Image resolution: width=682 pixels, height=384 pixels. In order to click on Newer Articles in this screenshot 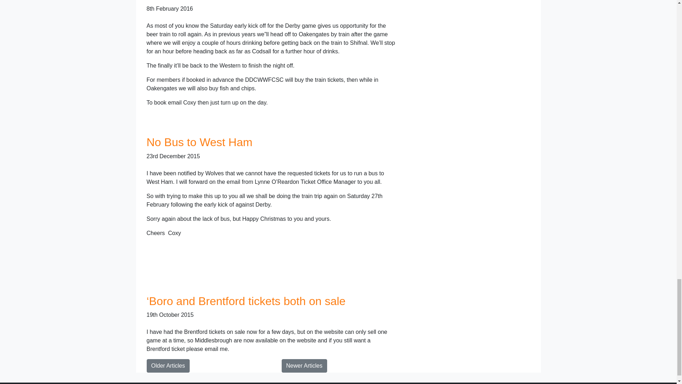, I will do `click(304, 366)`.